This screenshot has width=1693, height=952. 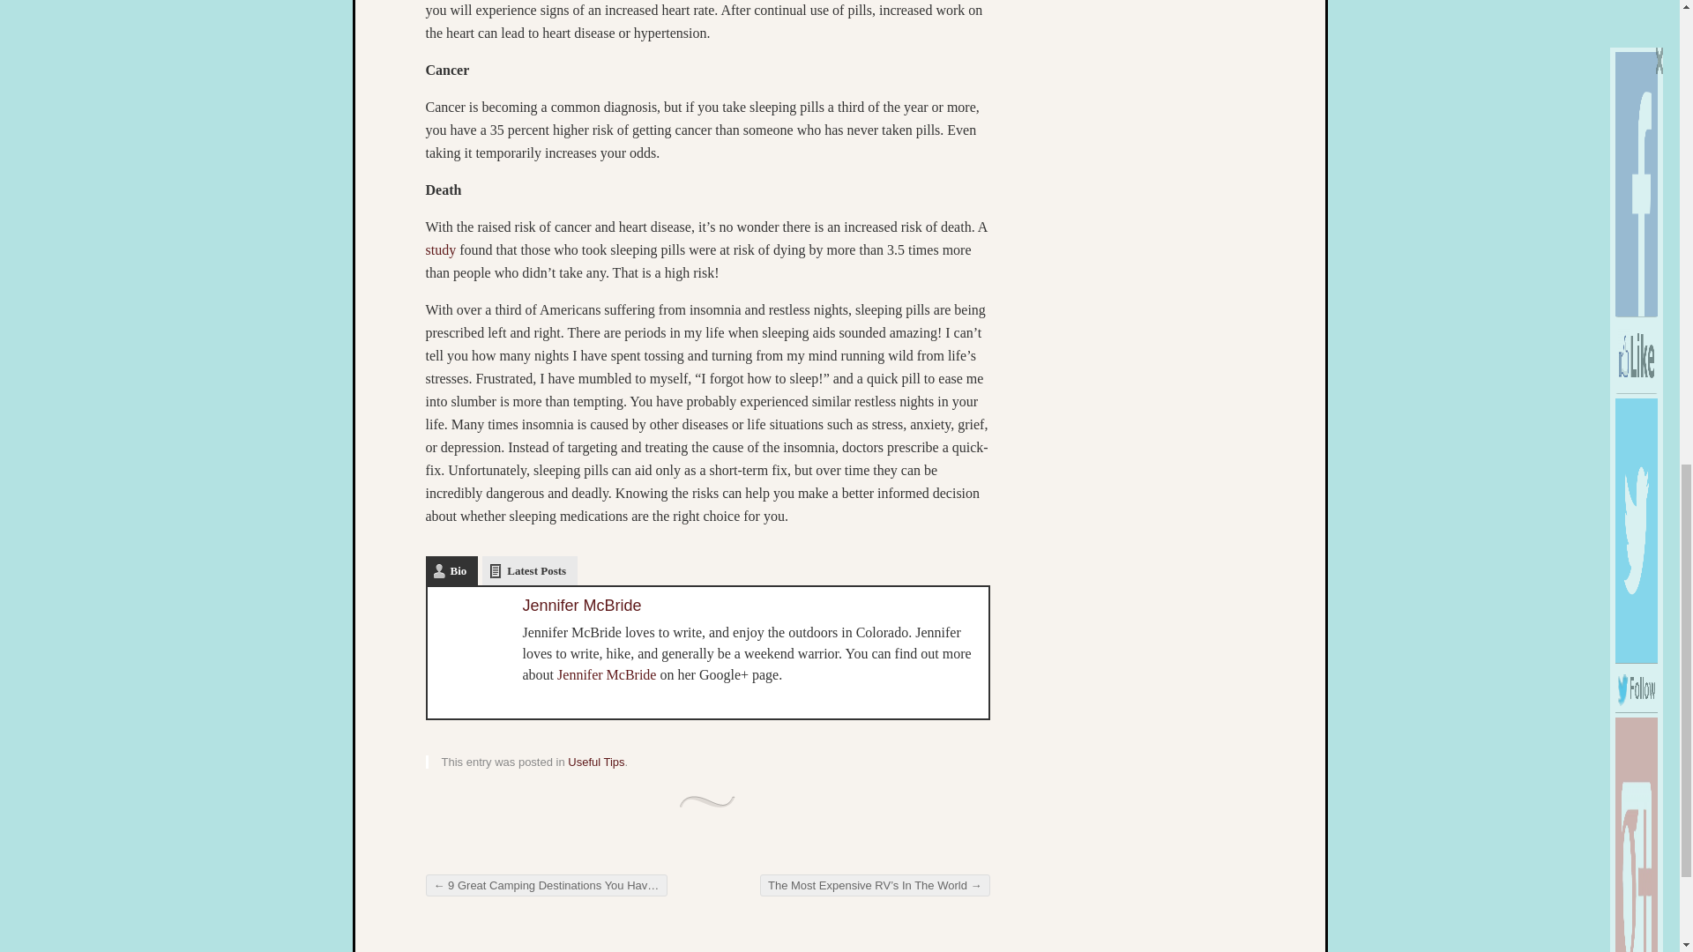 I want to click on Useful Tips, so click(x=596, y=762).